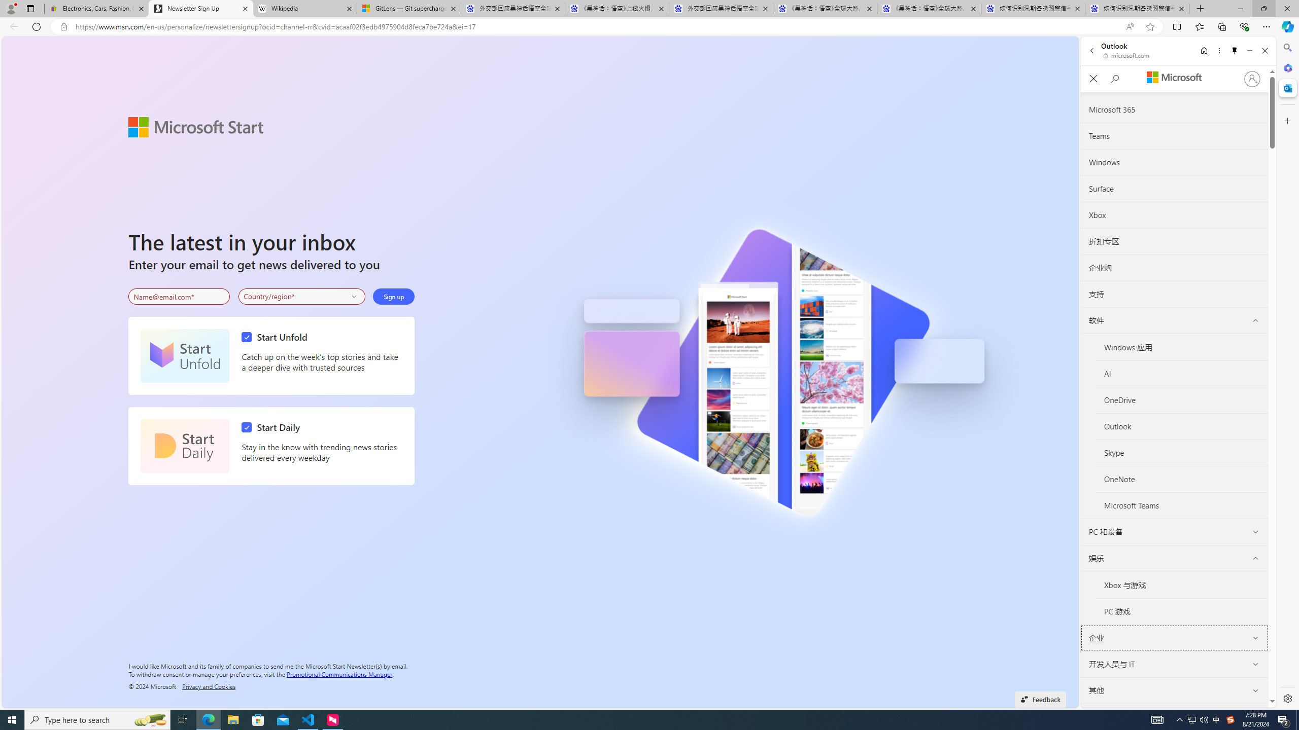 The width and height of the screenshot is (1299, 730). Describe the element at coordinates (1182, 506) in the screenshot. I see `Microsoft Teams` at that location.